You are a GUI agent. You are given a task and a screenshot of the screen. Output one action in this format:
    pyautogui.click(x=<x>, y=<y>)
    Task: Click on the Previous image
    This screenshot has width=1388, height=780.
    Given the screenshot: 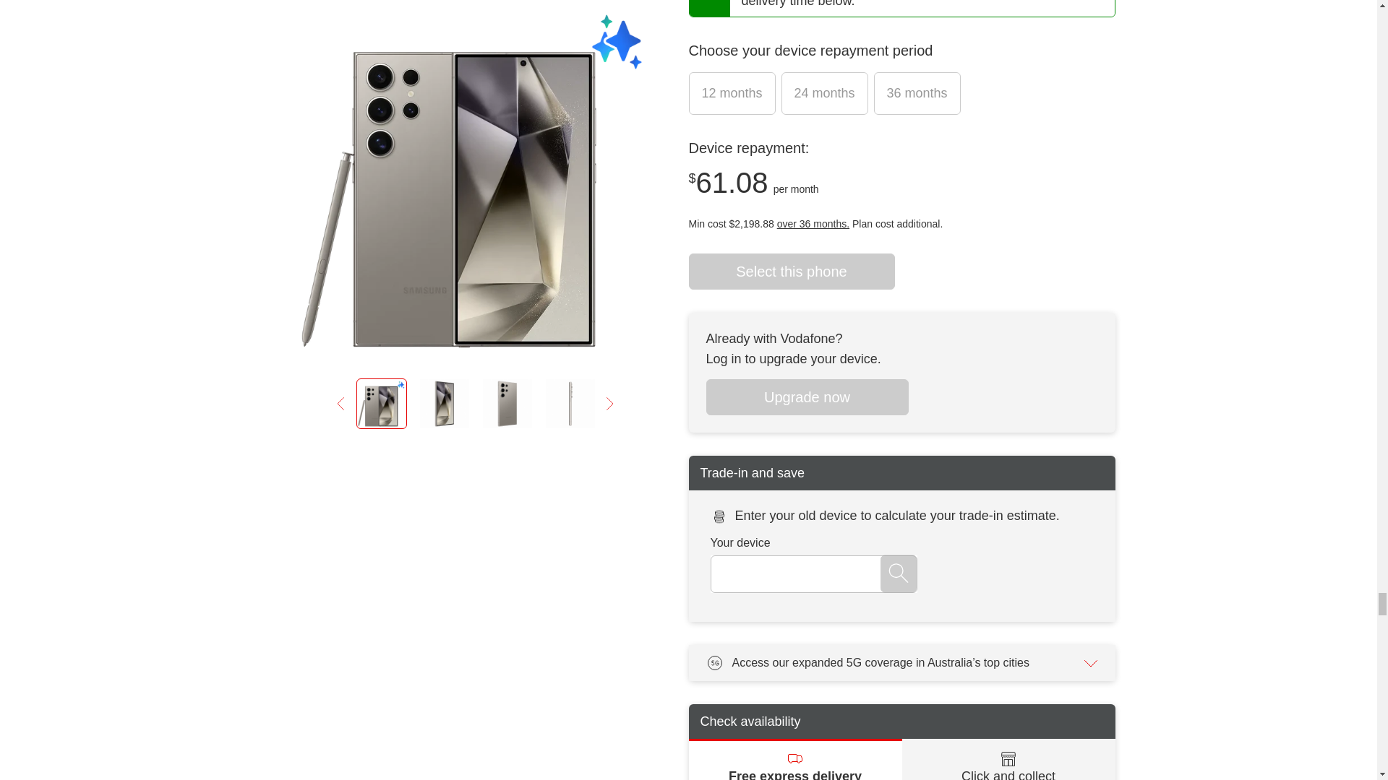 What is the action you would take?
    pyautogui.click(x=341, y=126)
    